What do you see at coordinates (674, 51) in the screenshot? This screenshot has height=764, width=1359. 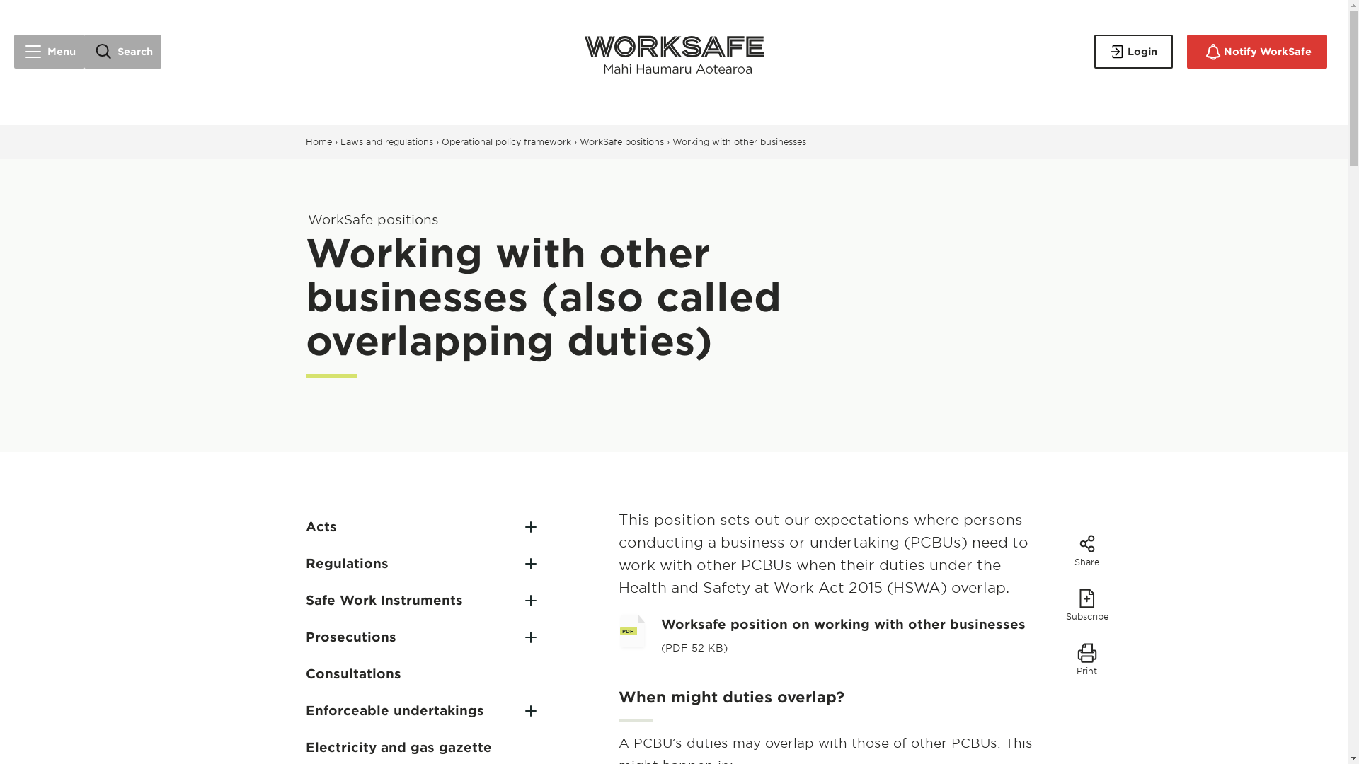 I see `Link to home page` at bounding box center [674, 51].